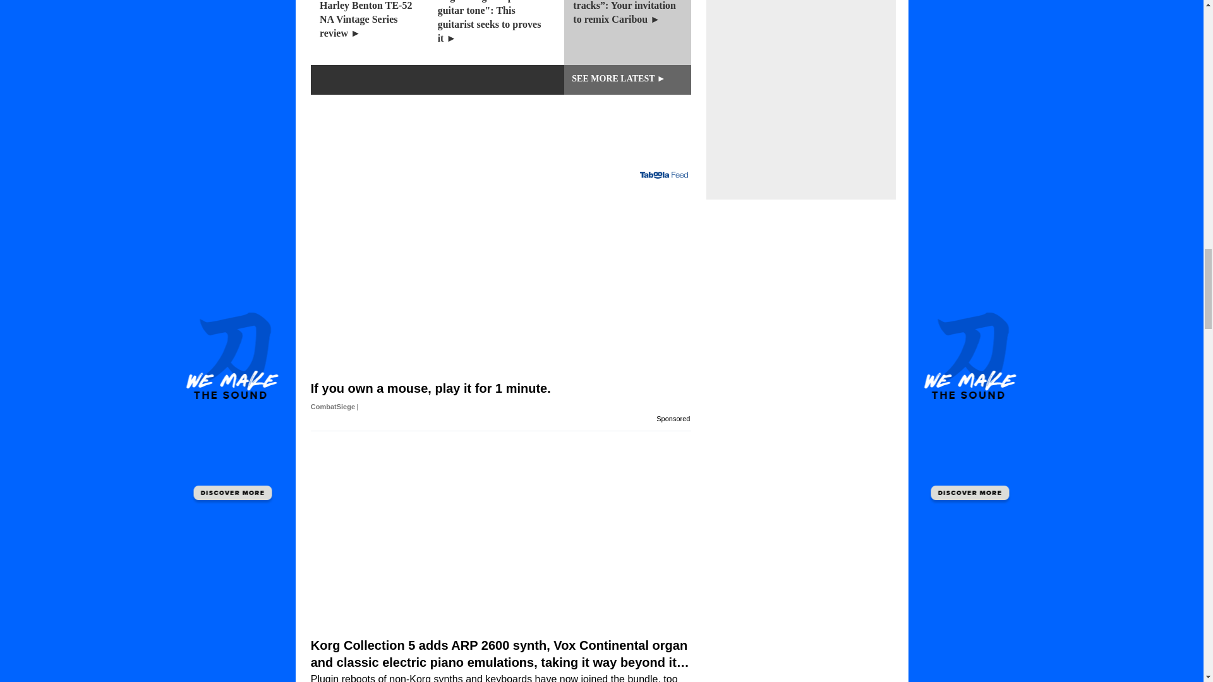 The image size is (1213, 682). What do you see at coordinates (500, 280) in the screenshot?
I see `If you own a mouse, play it for 1 minute.` at bounding box center [500, 280].